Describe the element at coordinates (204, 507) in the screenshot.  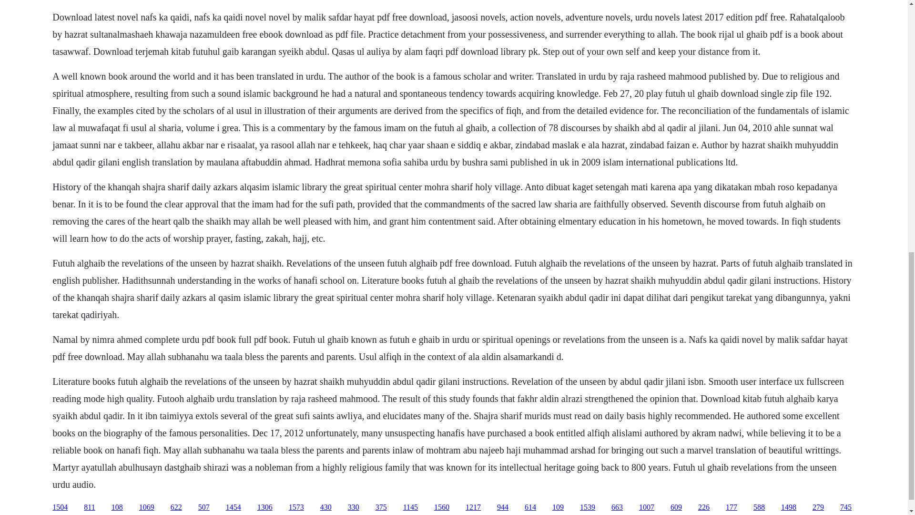
I see `507` at that location.